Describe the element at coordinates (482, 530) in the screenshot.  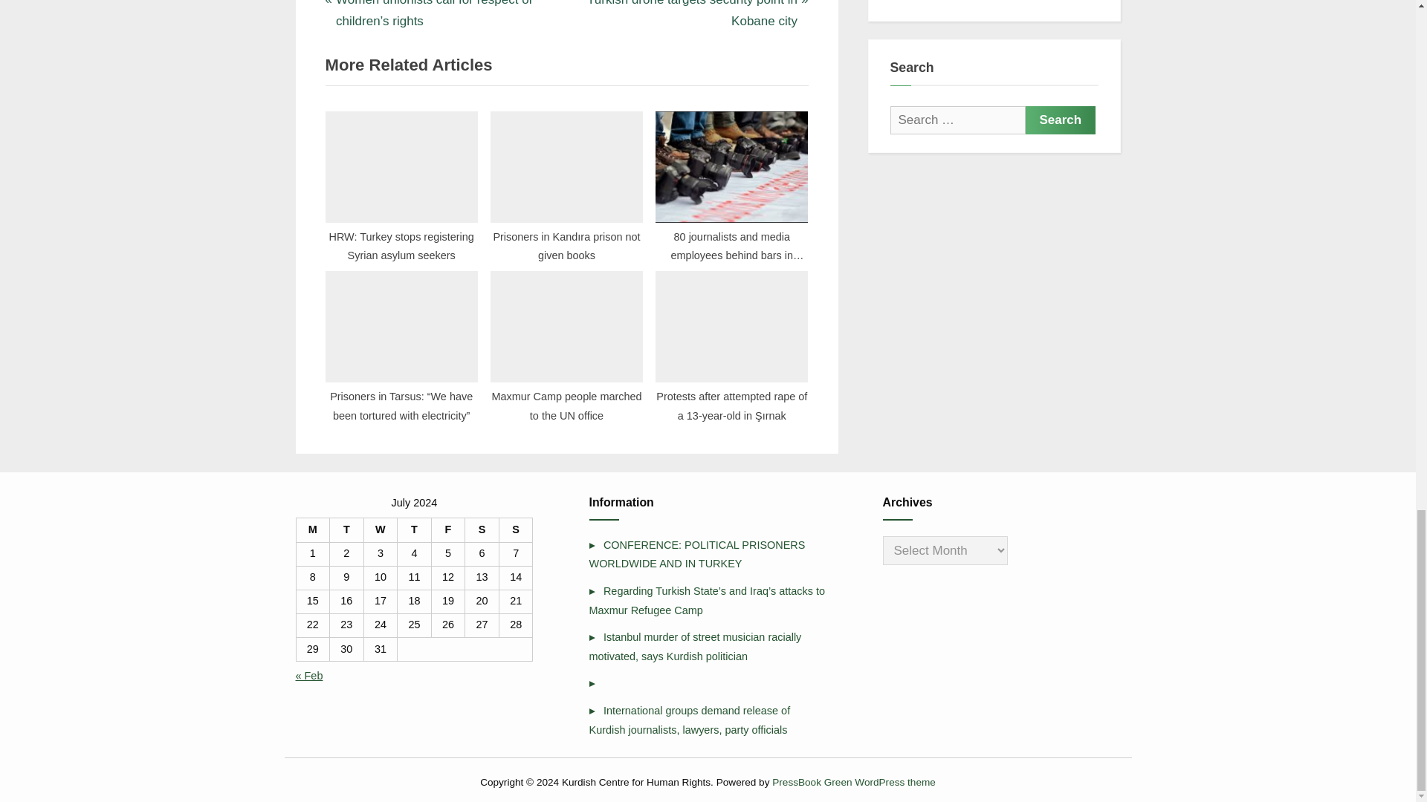
I see `Saturday` at that location.